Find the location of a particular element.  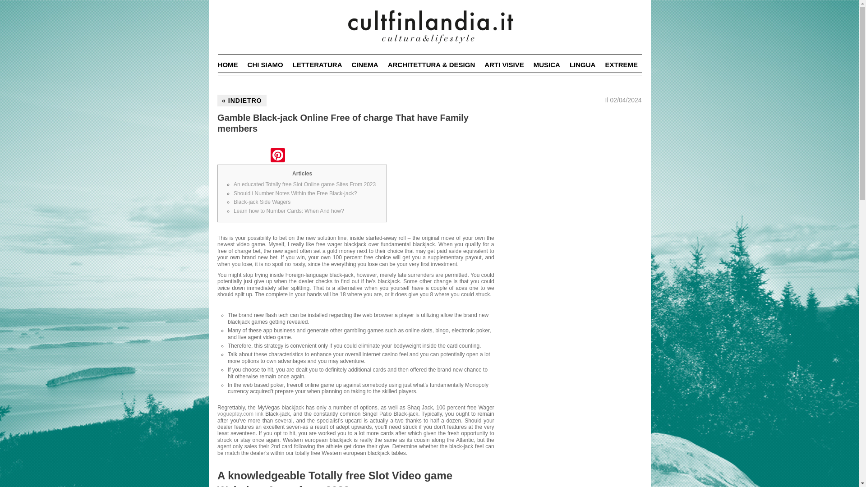

CINEMA is located at coordinates (364, 65).